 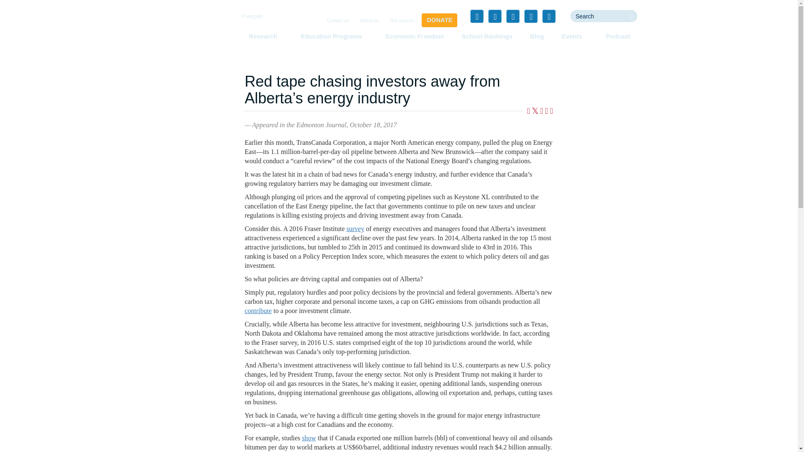 I want to click on About us, so click(x=369, y=21).